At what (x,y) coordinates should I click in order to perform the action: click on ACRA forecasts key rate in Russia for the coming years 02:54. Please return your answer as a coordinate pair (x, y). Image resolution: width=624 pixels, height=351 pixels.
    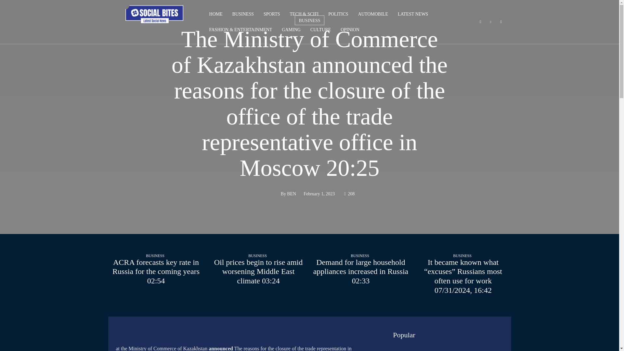
    Looking at the image, I should click on (156, 272).